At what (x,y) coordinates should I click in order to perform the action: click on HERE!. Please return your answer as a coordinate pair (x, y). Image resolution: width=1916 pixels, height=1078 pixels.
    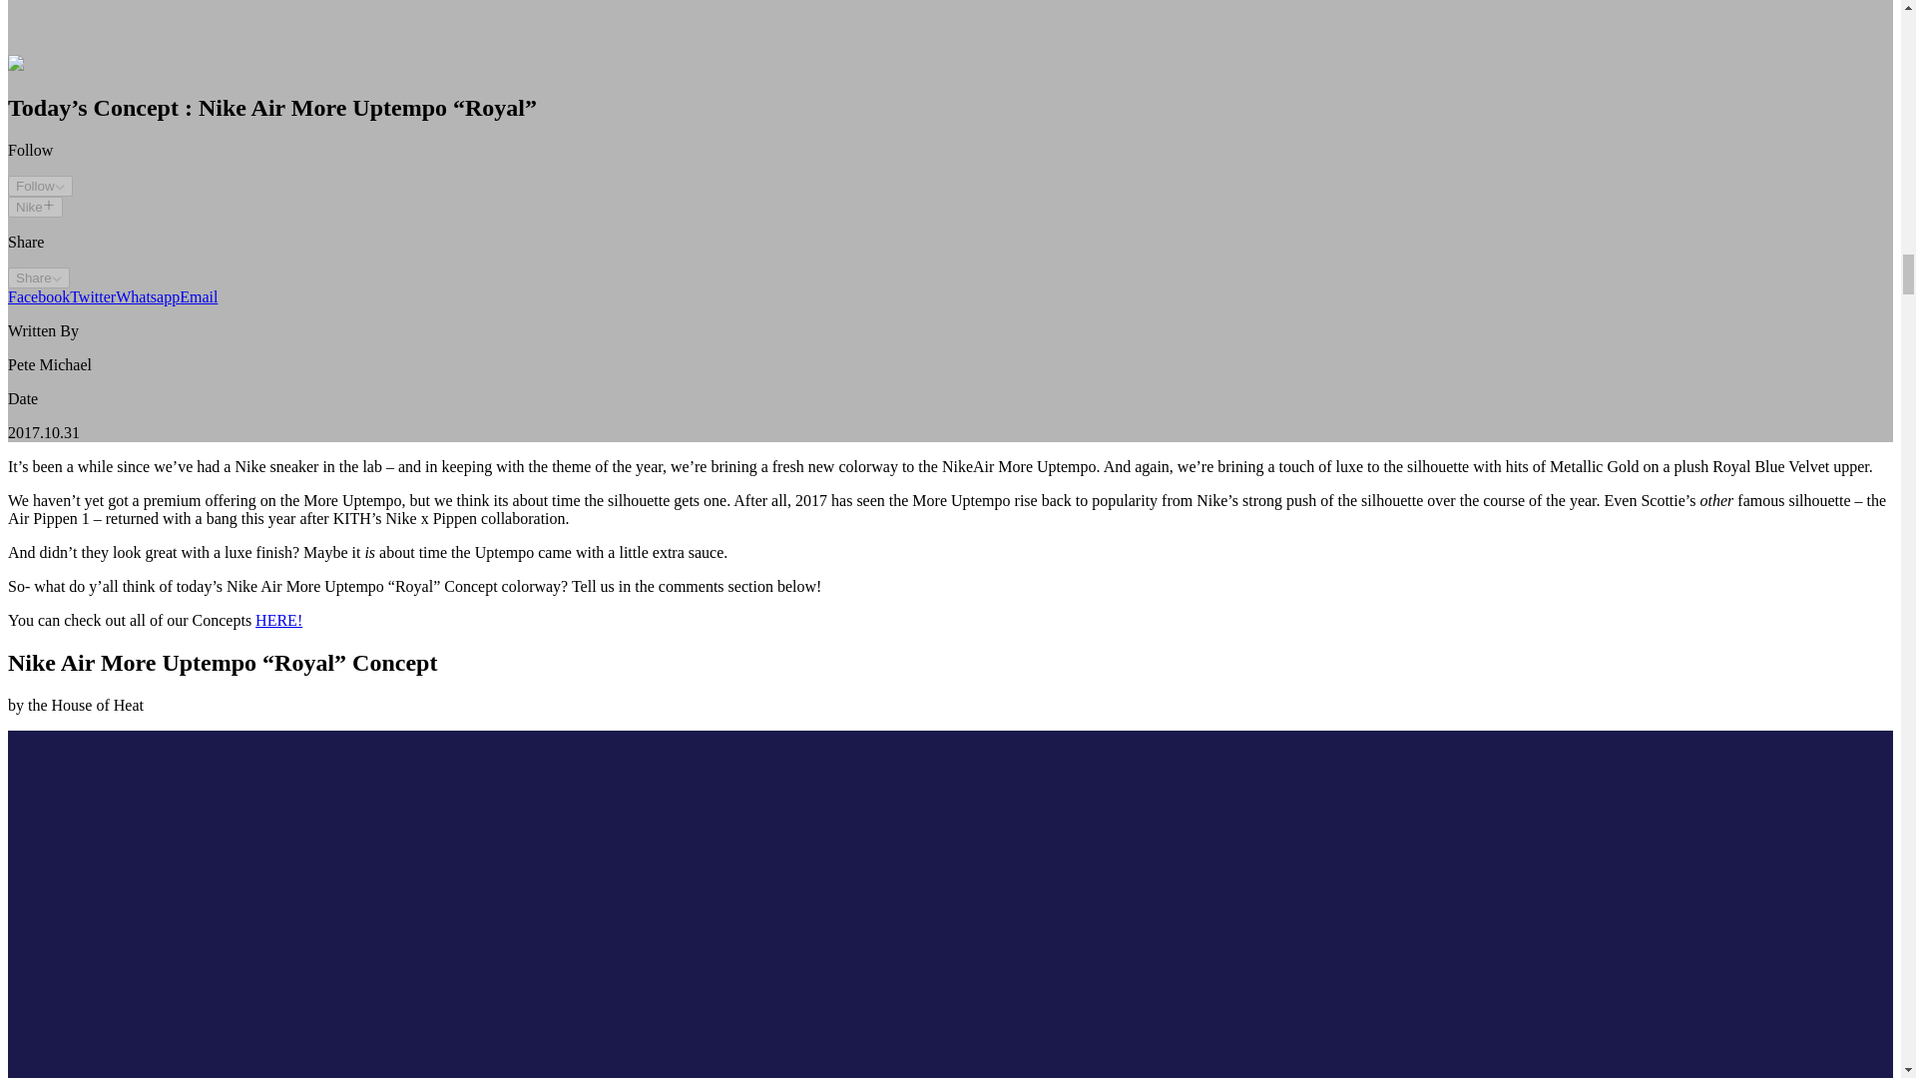
    Looking at the image, I should click on (278, 620).